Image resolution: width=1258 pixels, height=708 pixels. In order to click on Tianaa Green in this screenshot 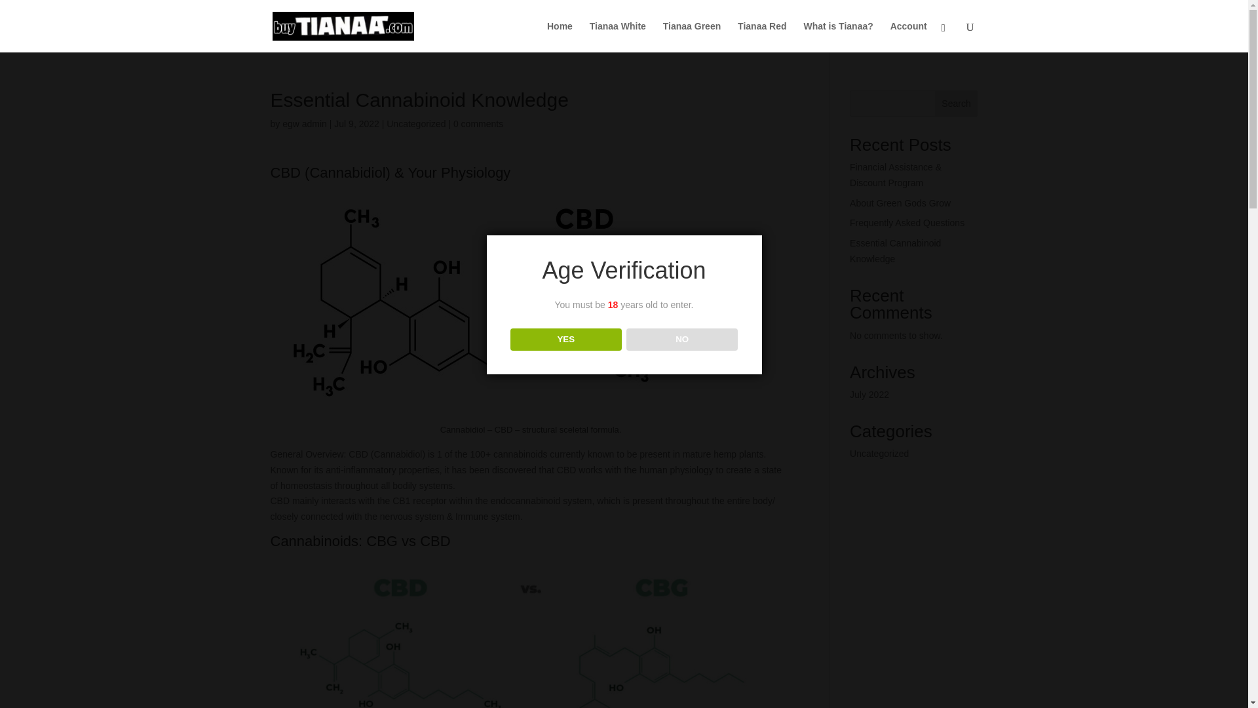, I will do `click(692, 37)`.